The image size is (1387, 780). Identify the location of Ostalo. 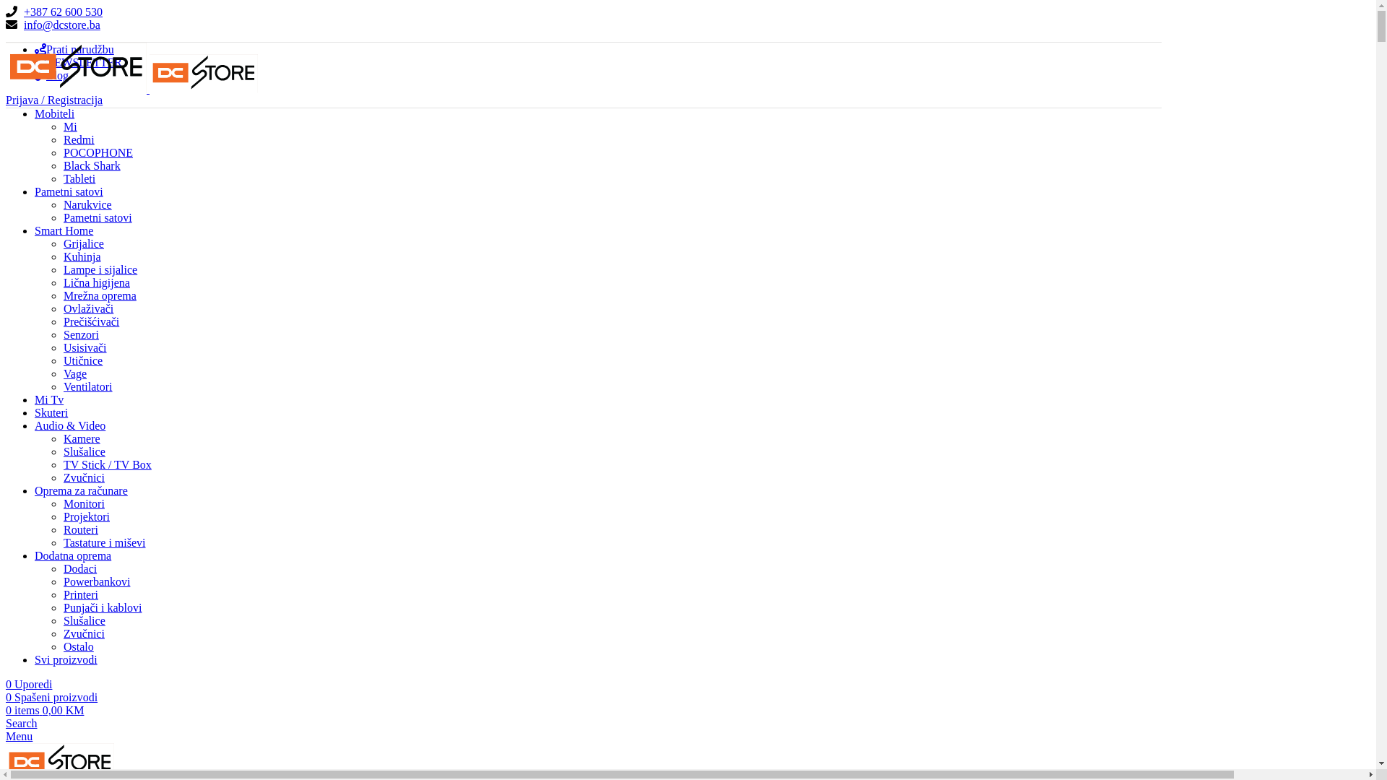
(79, 647).